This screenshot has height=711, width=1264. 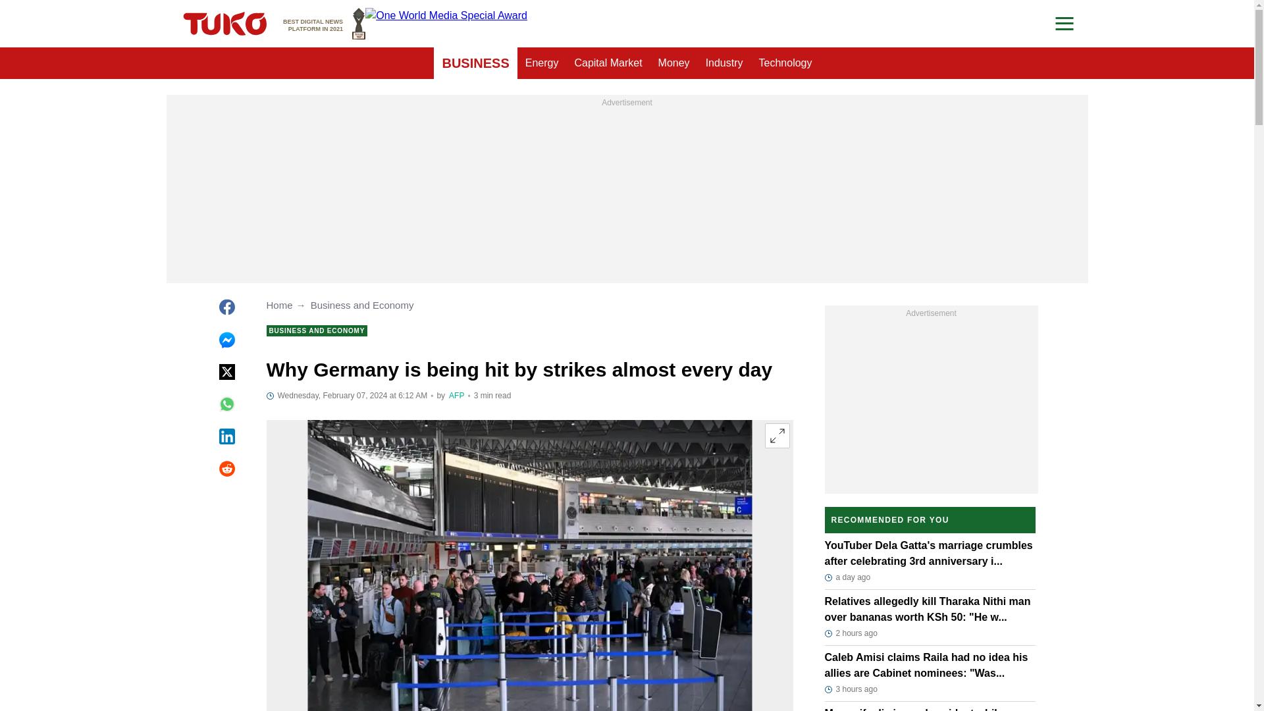 What do you see at coordinates (785, 63) in the screenshot?
I see `Technology` at bounding box center [785, 63].